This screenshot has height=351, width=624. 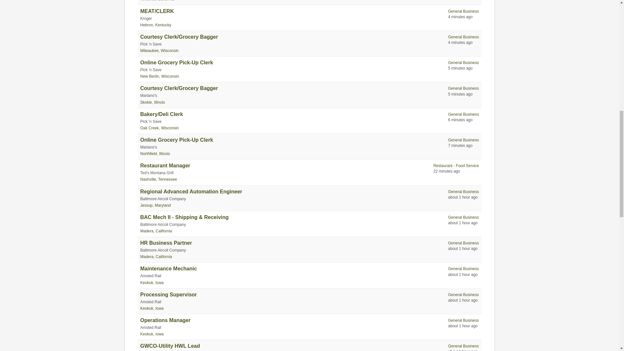 I want to click on Torrance, California, so click(x=157, y=1).